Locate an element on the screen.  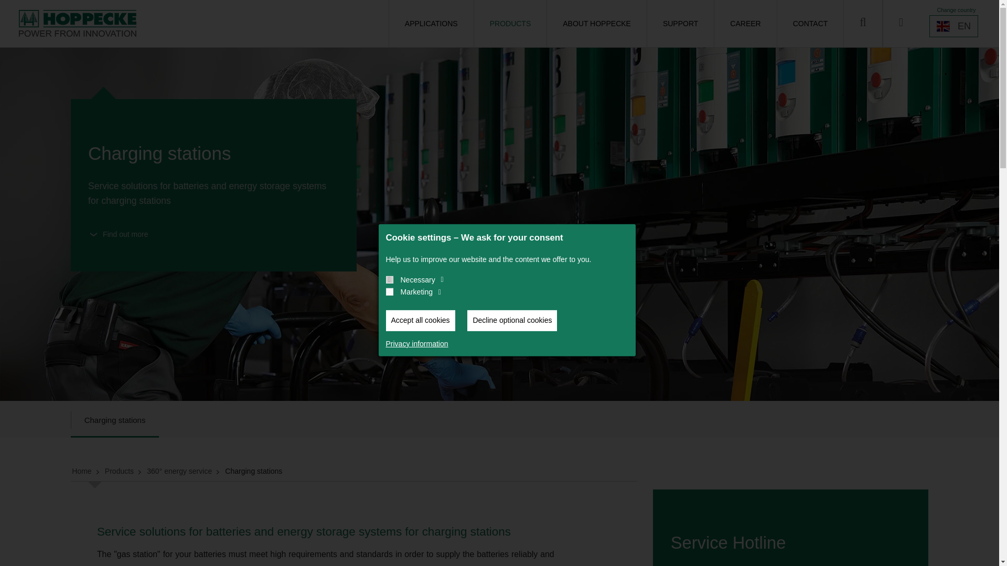
Change location is located at coordinates (954, 26).